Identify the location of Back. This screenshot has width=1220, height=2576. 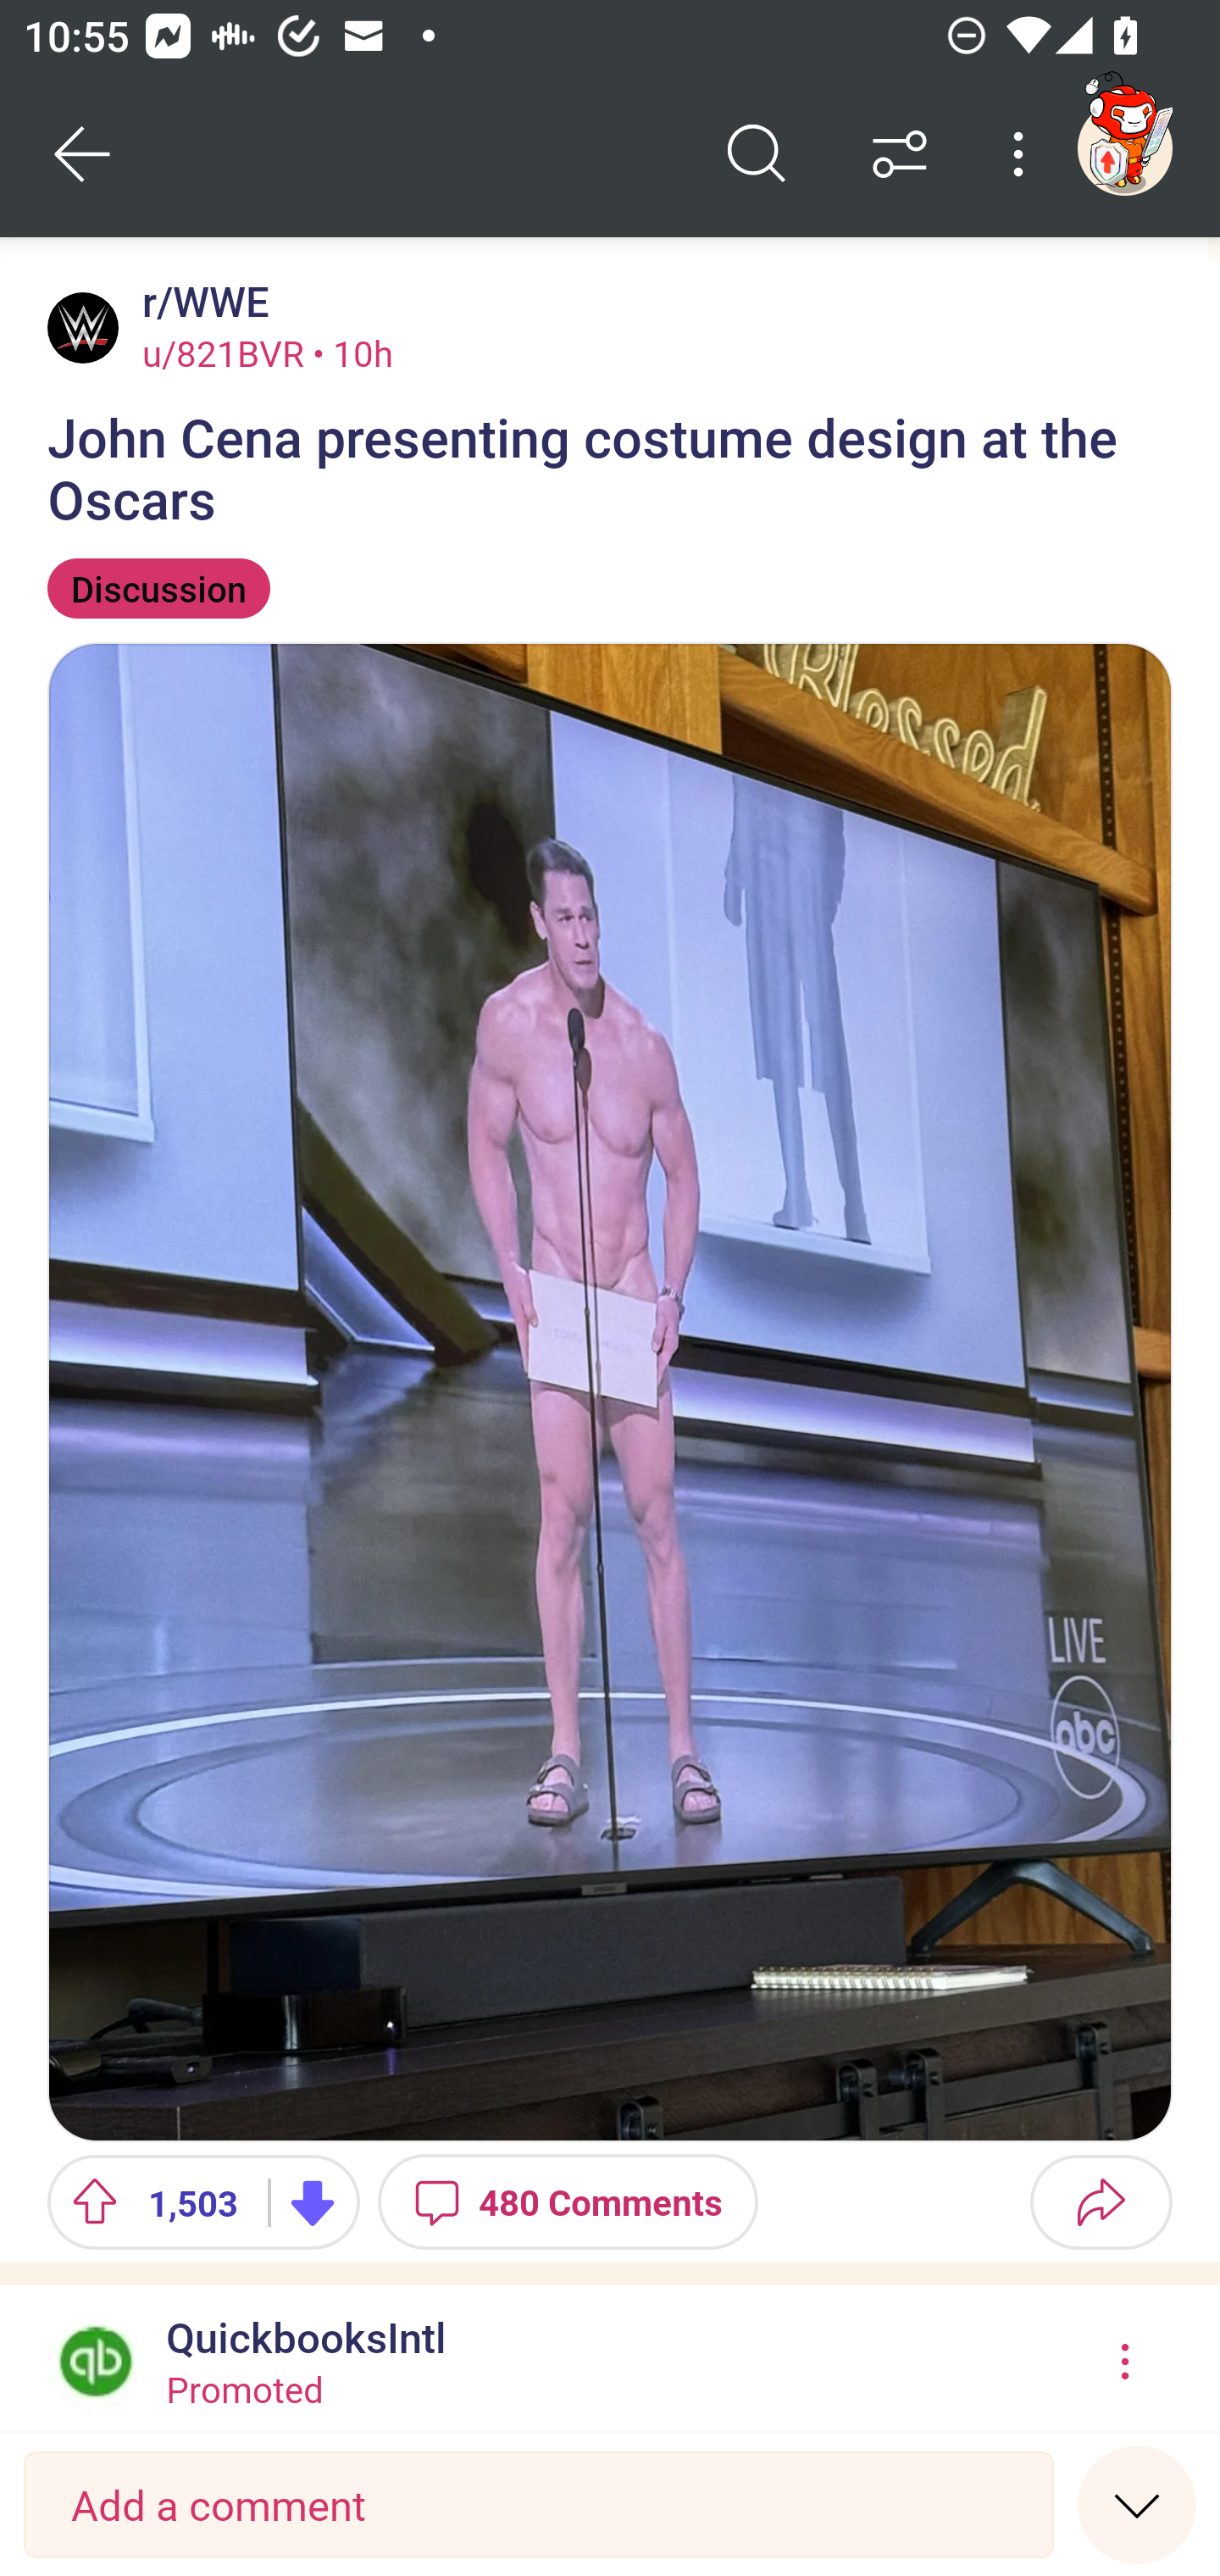
(83, 154).